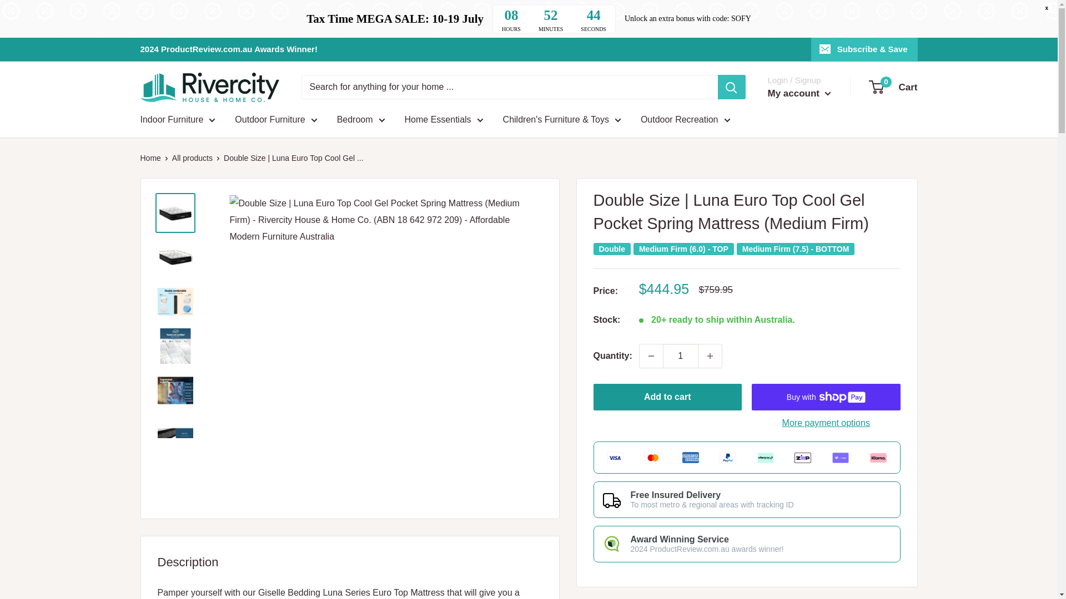  What do you see at coordinates (1047, 8) in the screenshot?
I see `x` at bounding box center [1047, 8].